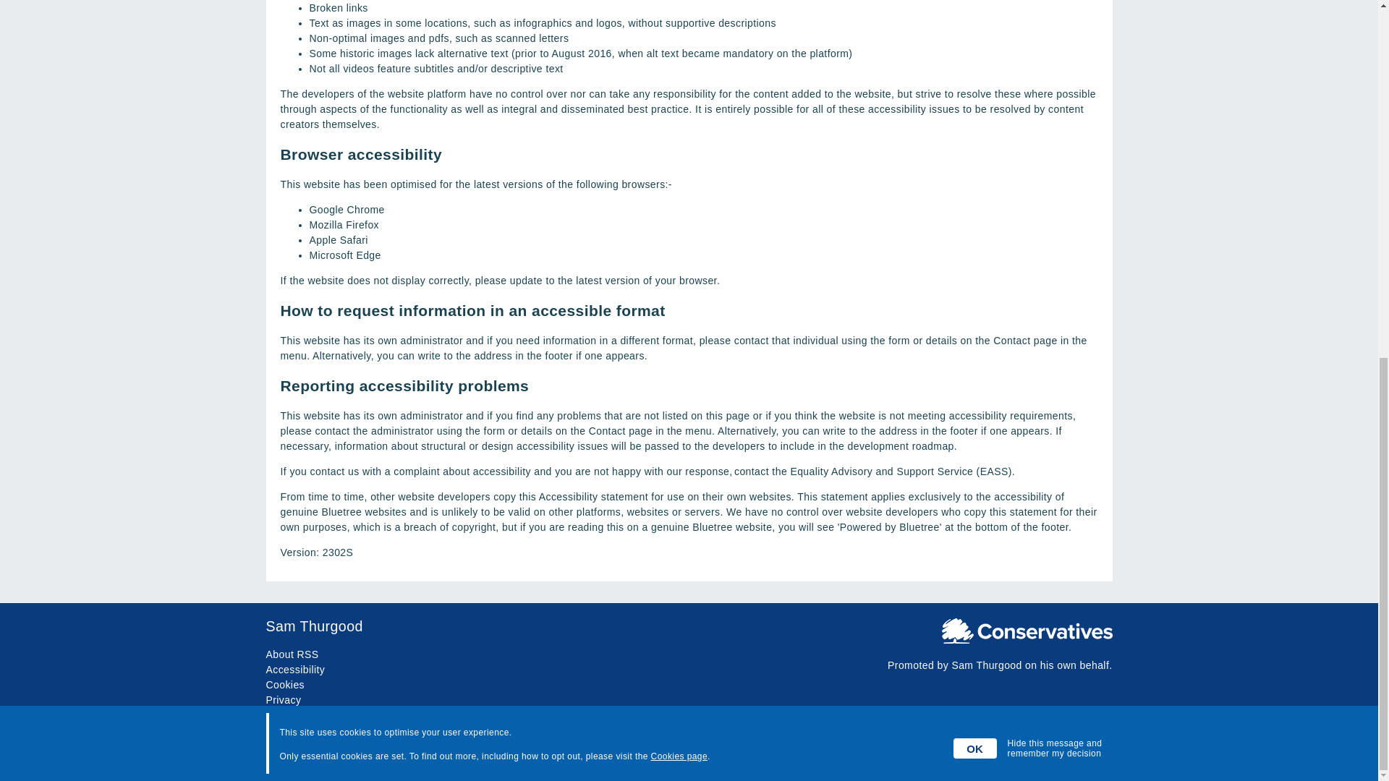  I want to click on Cookies page, so click(679, 98).